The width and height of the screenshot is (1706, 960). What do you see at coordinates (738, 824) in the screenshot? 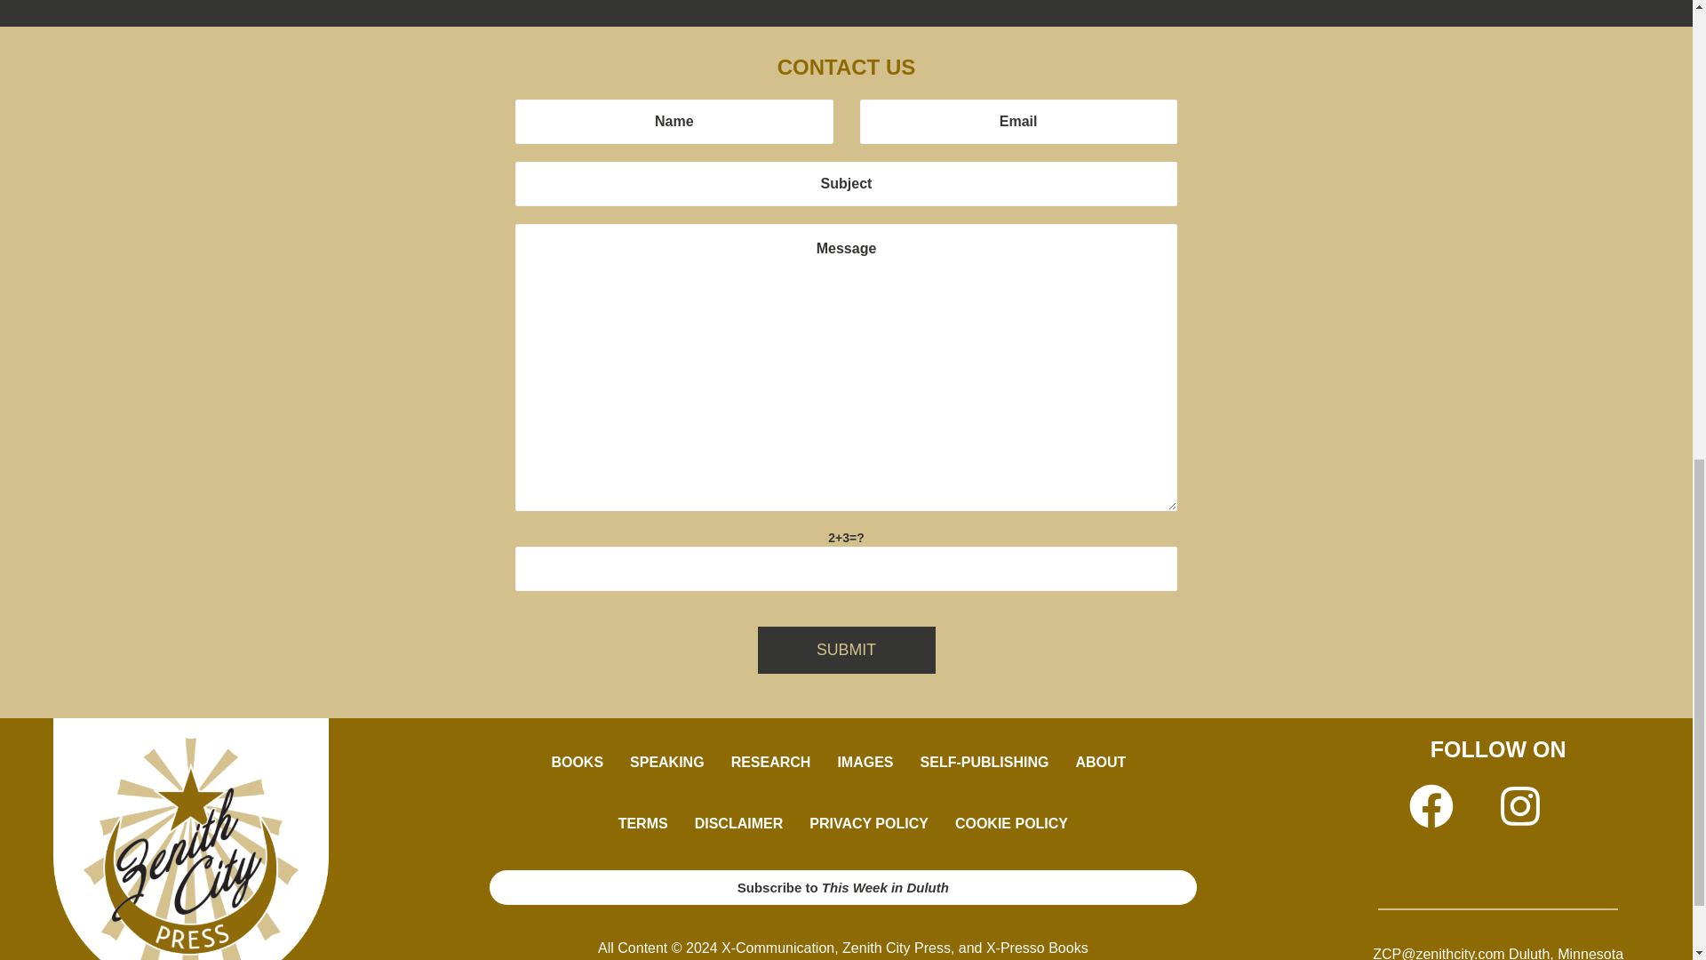
I see `DISCLAIMER` at bounding box center [738, 824].